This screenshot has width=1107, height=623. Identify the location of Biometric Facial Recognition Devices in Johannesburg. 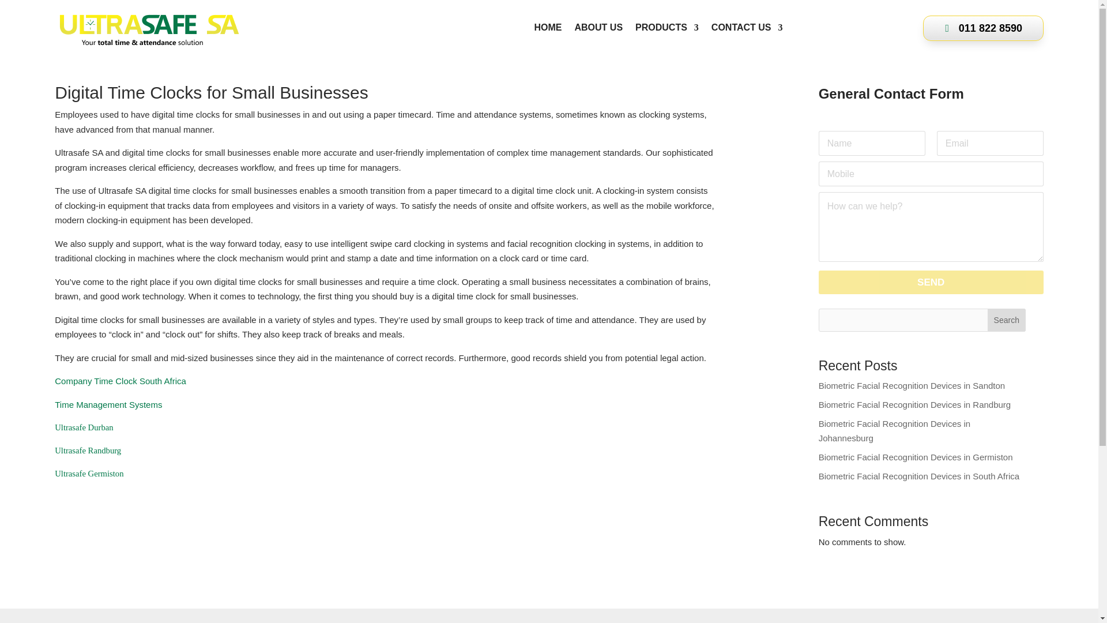
(895, 430).